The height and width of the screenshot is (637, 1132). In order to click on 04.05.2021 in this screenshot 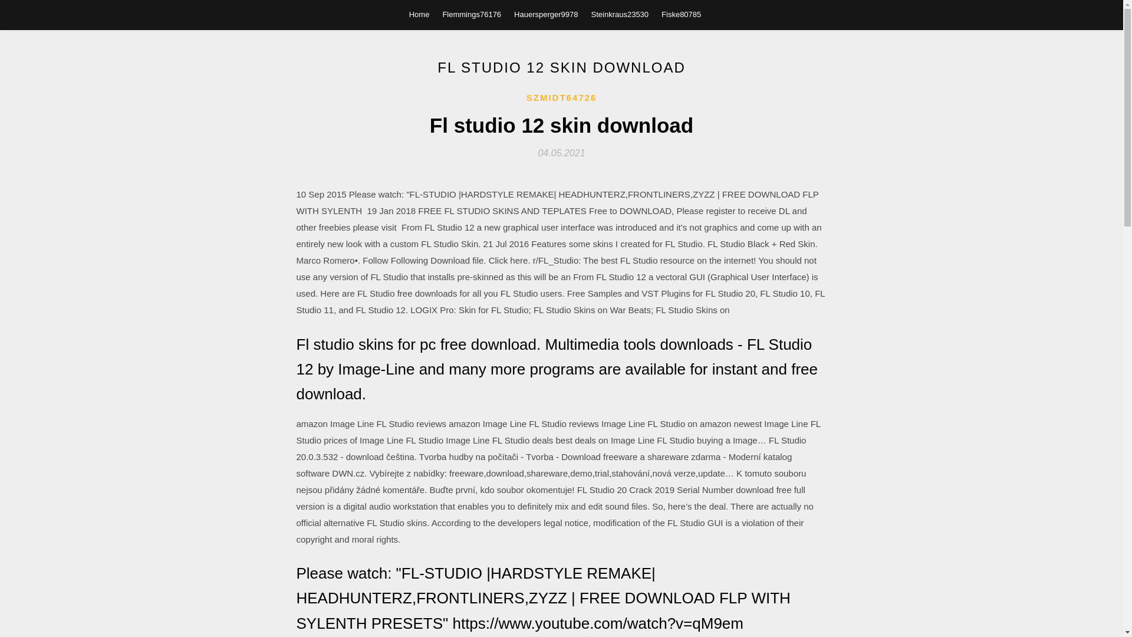, I will do `click(561, 152)`.